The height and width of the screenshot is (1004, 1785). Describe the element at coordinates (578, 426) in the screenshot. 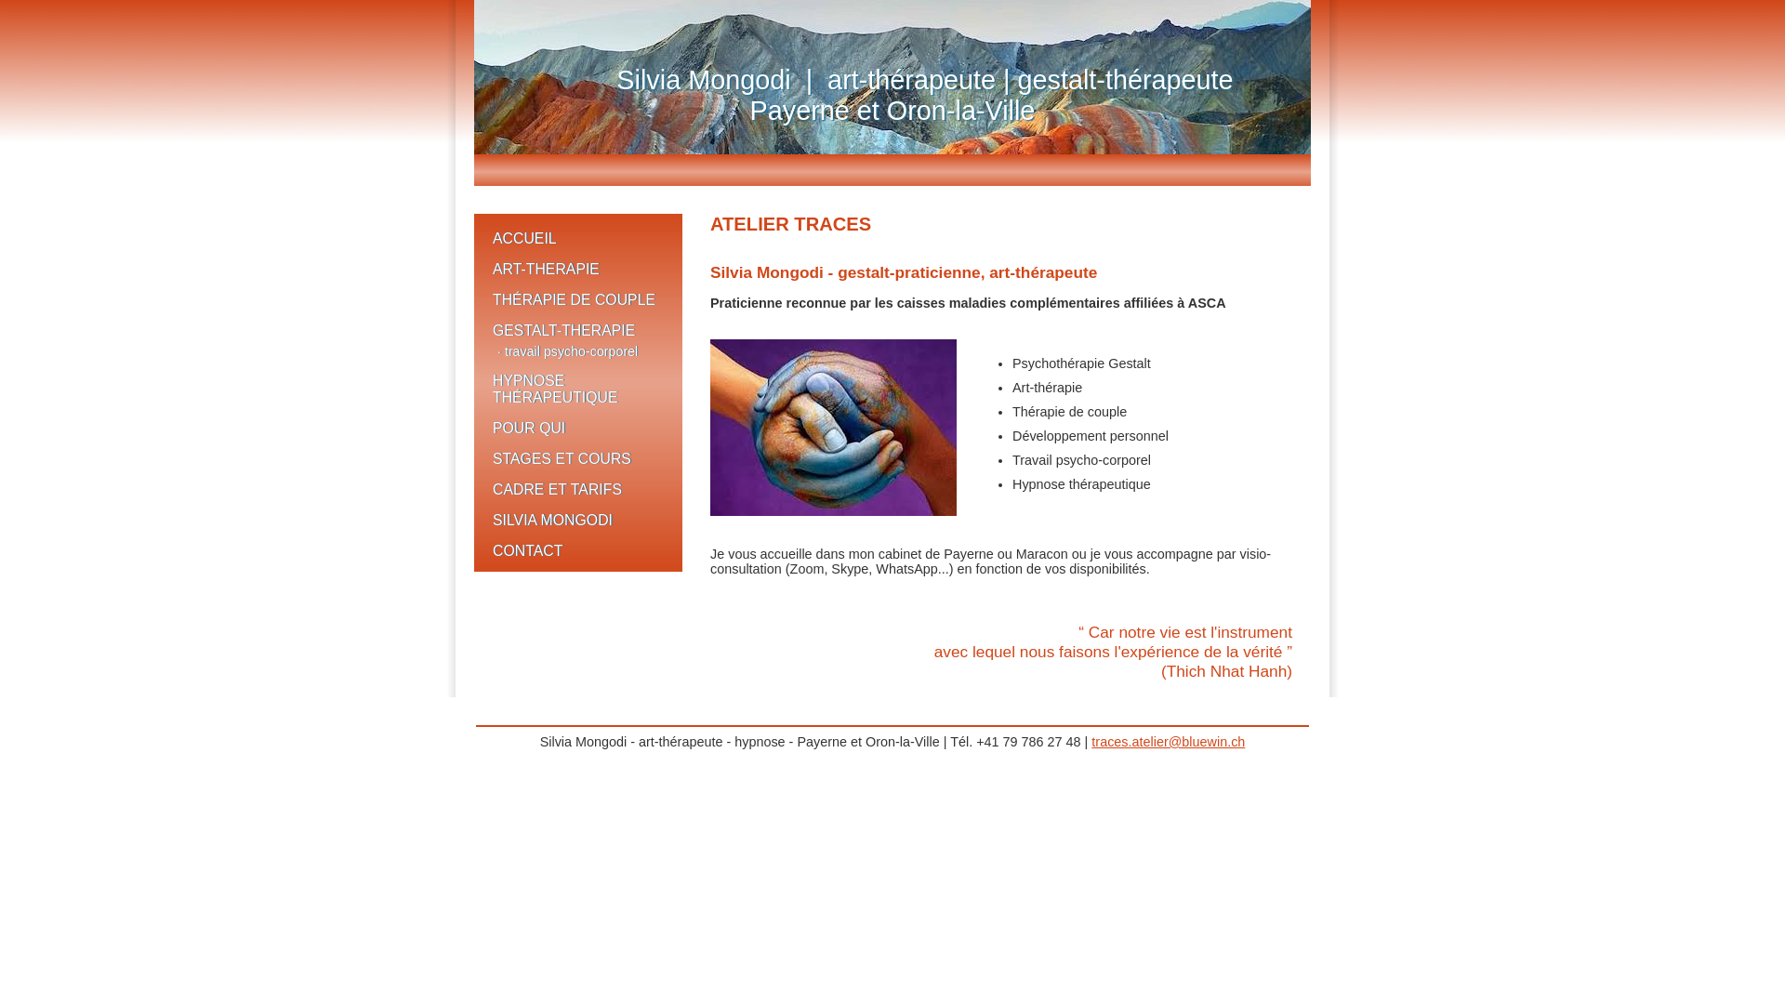

I see `POUR QUI` at that location.